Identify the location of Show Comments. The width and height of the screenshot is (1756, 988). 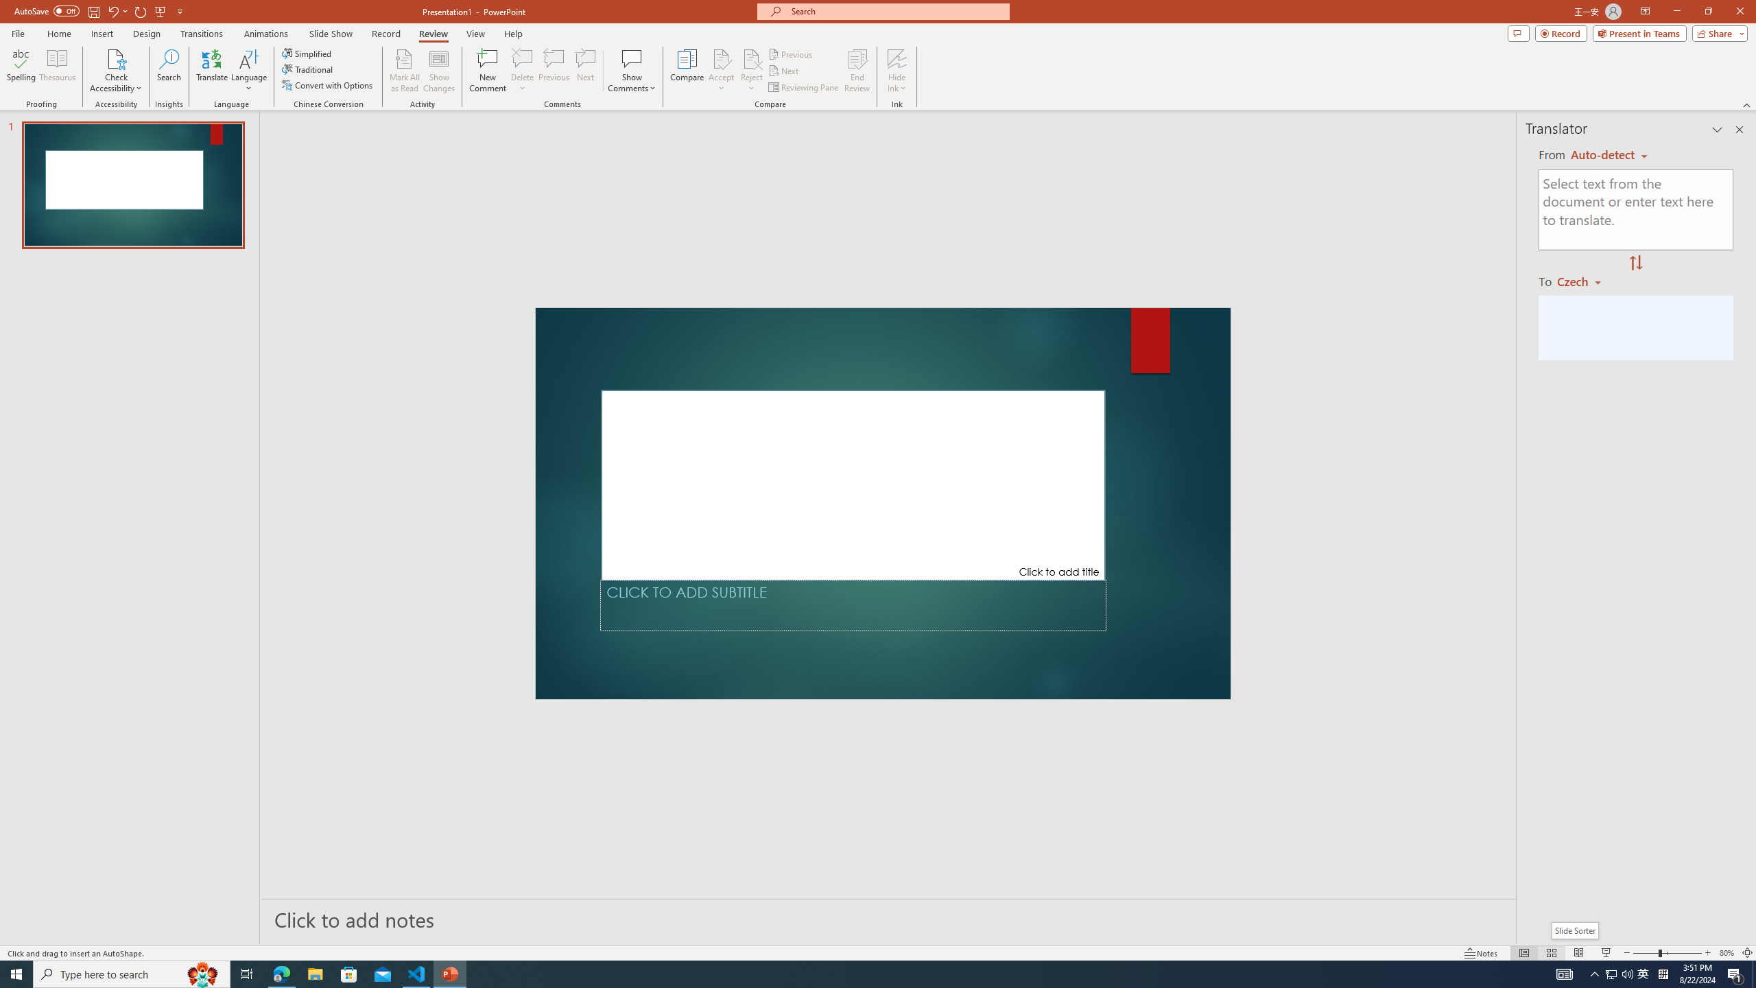
(632, 58).